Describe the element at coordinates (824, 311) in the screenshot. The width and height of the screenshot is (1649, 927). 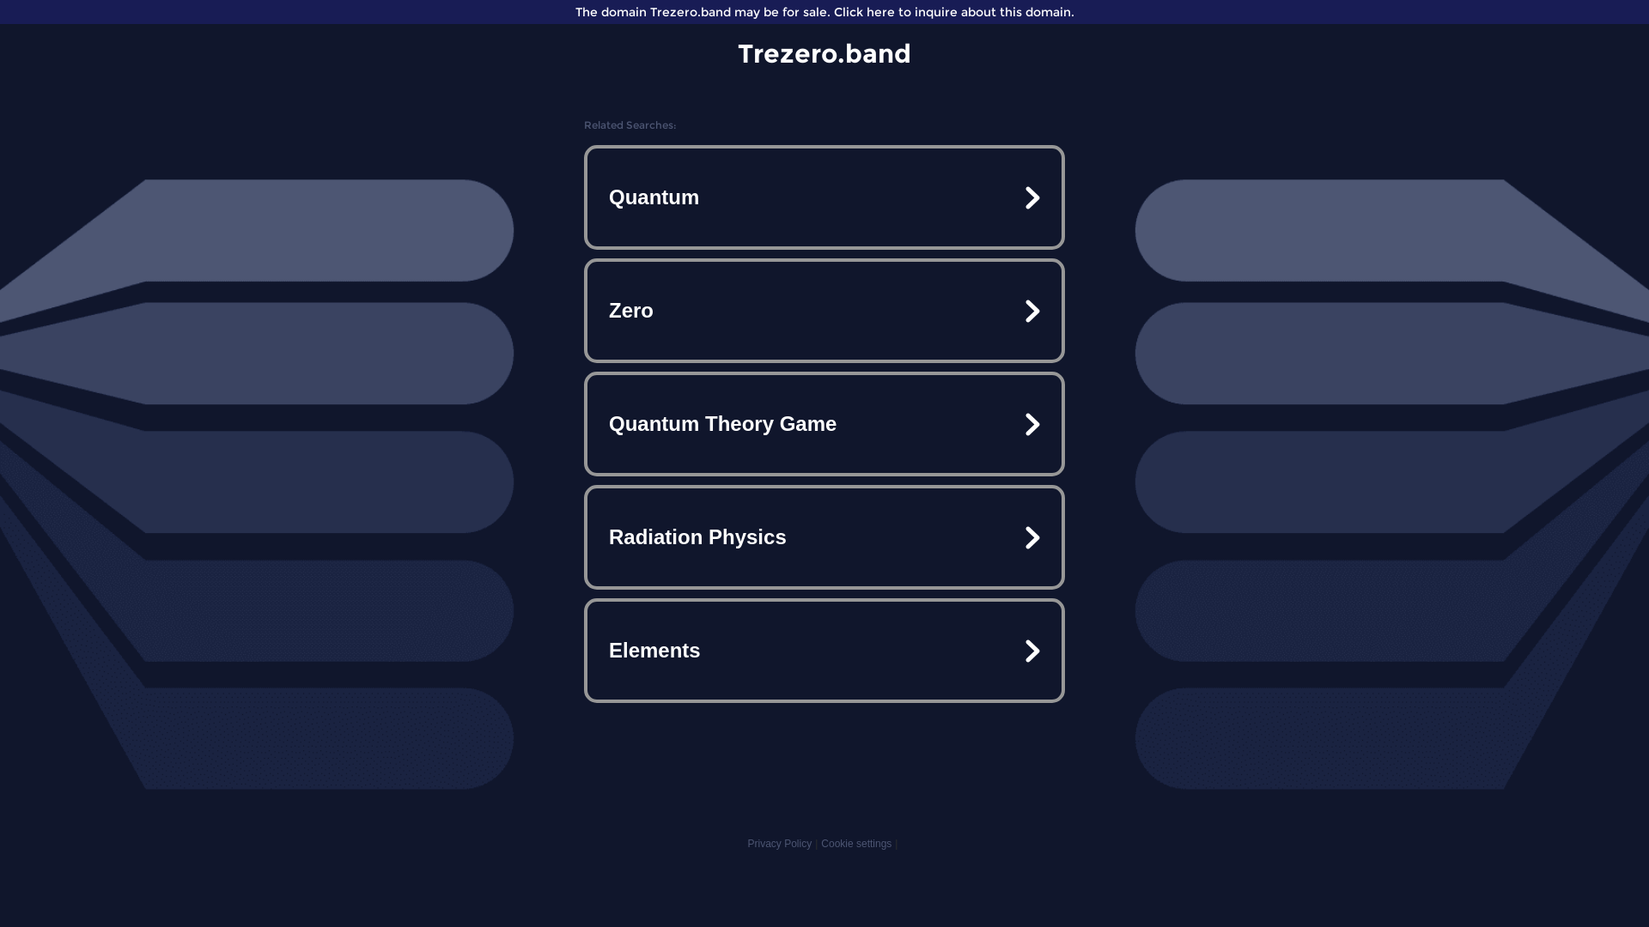
I see `Zero` at that location.